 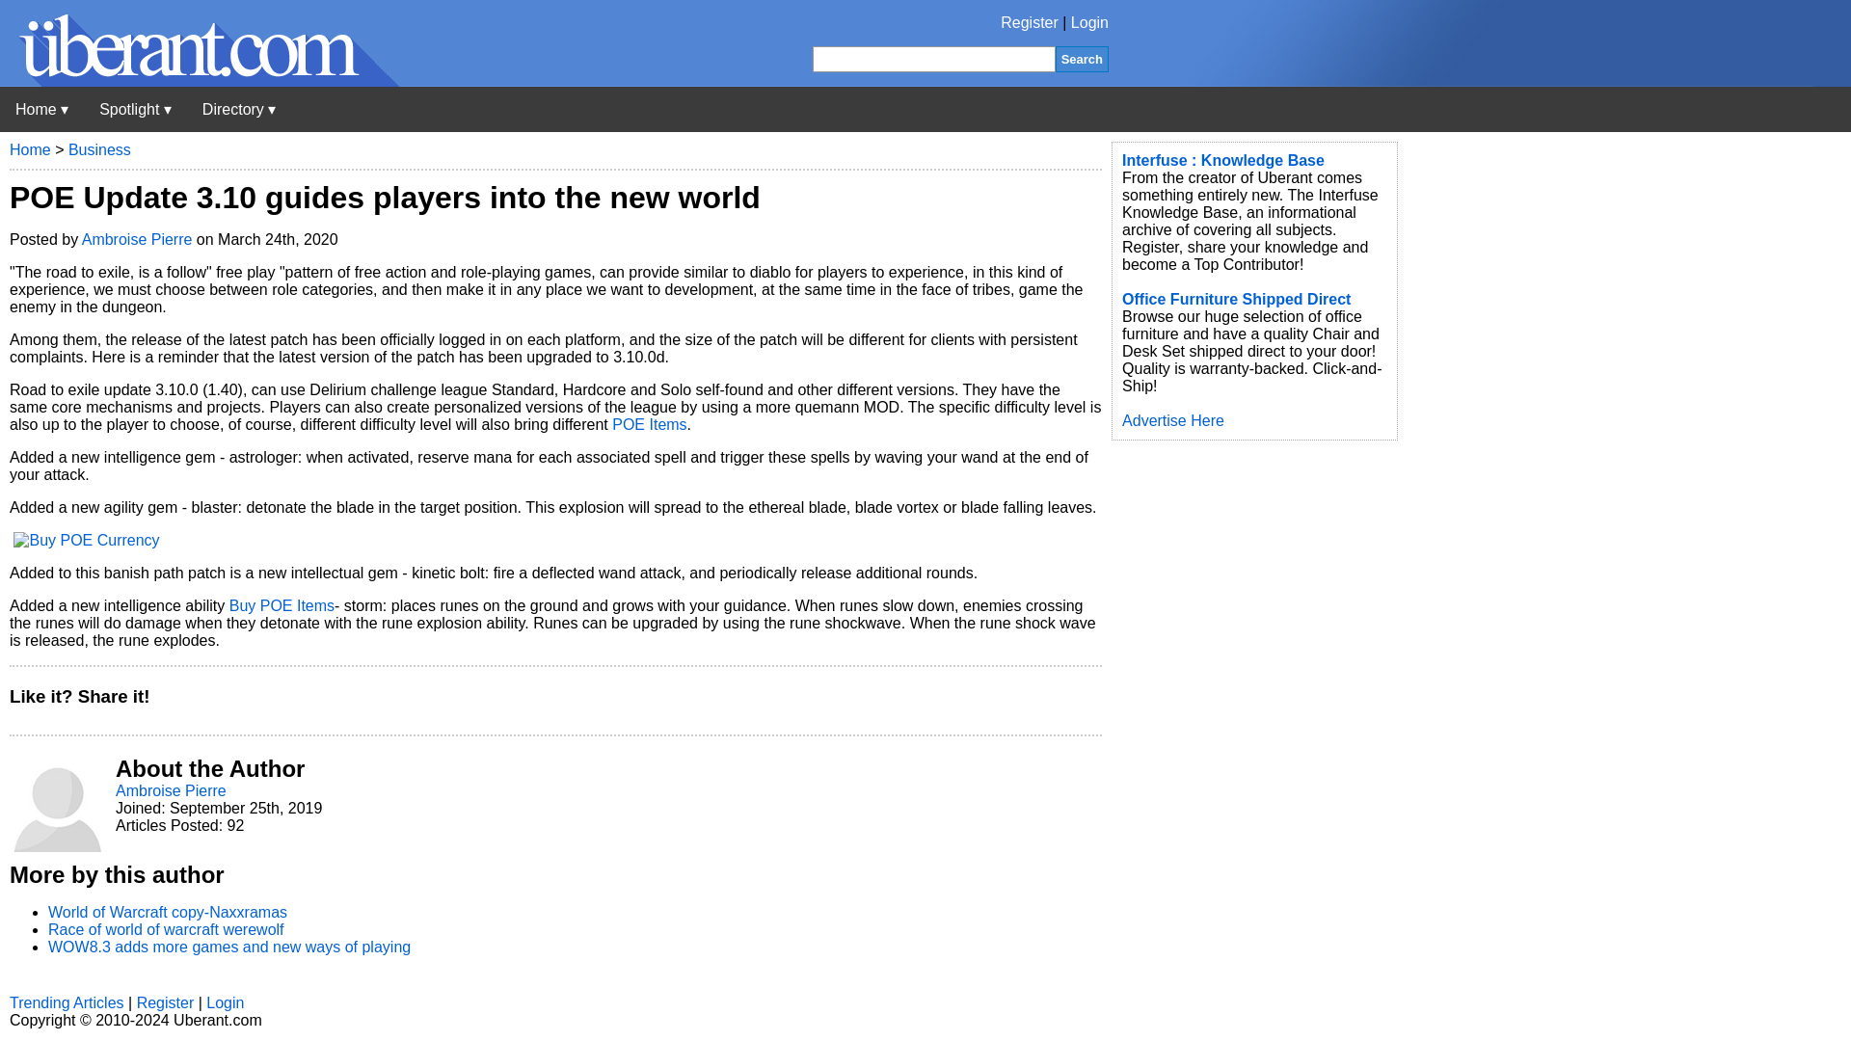 What do you see at coordinates (200, 81) in the screenshot?
I see `Uberant` at bounding box center [200, 81].